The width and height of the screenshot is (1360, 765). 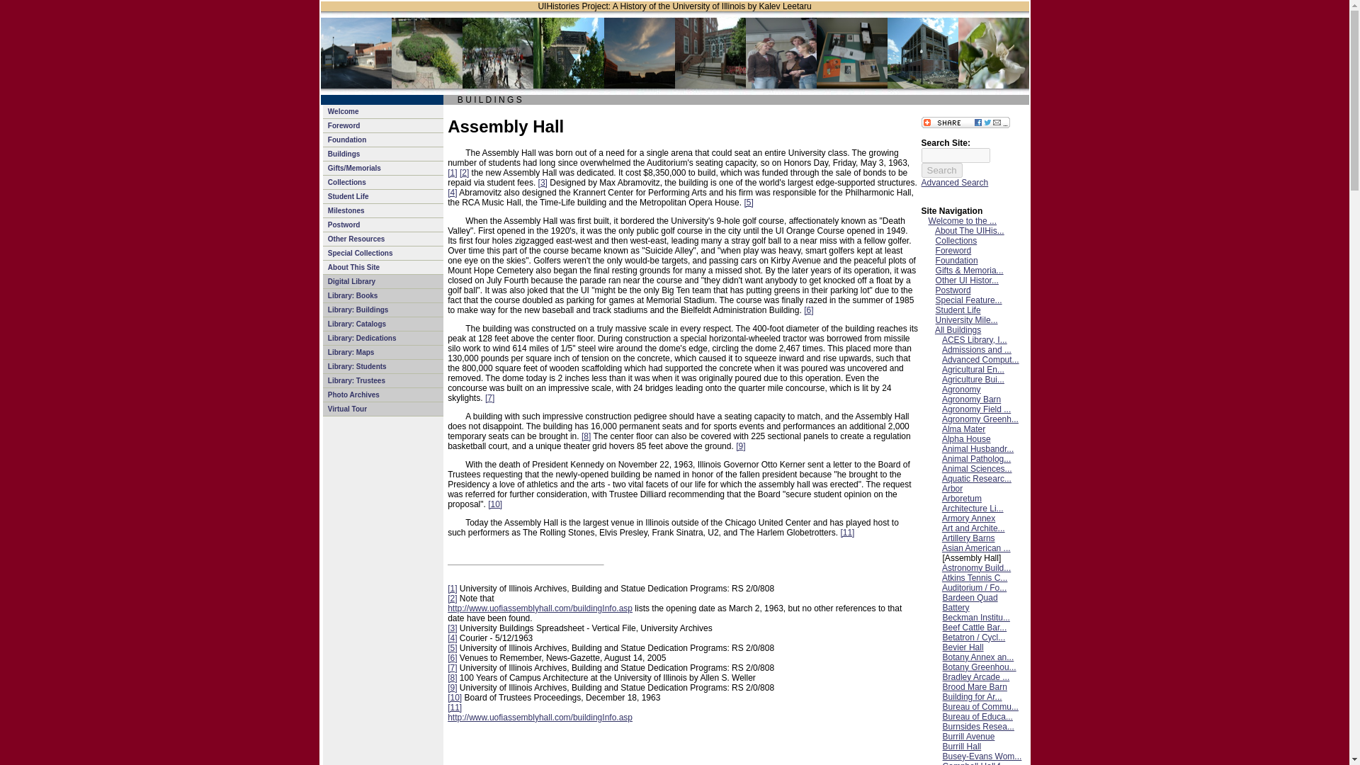 I want to click on Postword, so click(x=382, y=225).